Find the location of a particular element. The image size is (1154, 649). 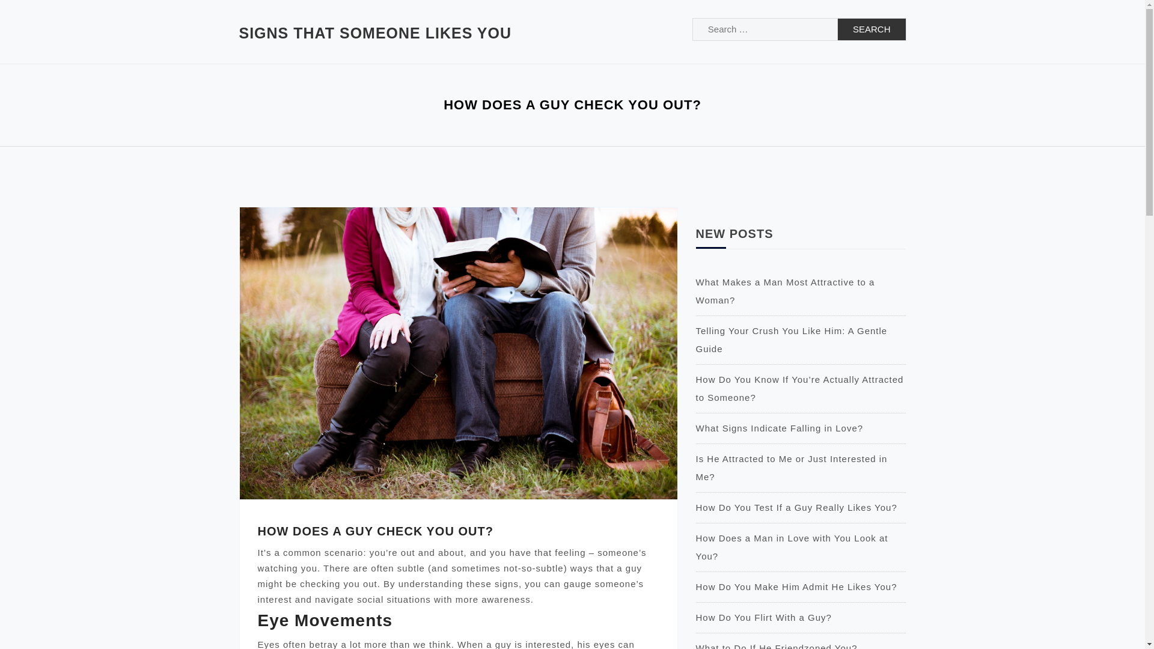

SIGNS THAT SOMEONE LIKES YOU is located at coordinates (375, 33).